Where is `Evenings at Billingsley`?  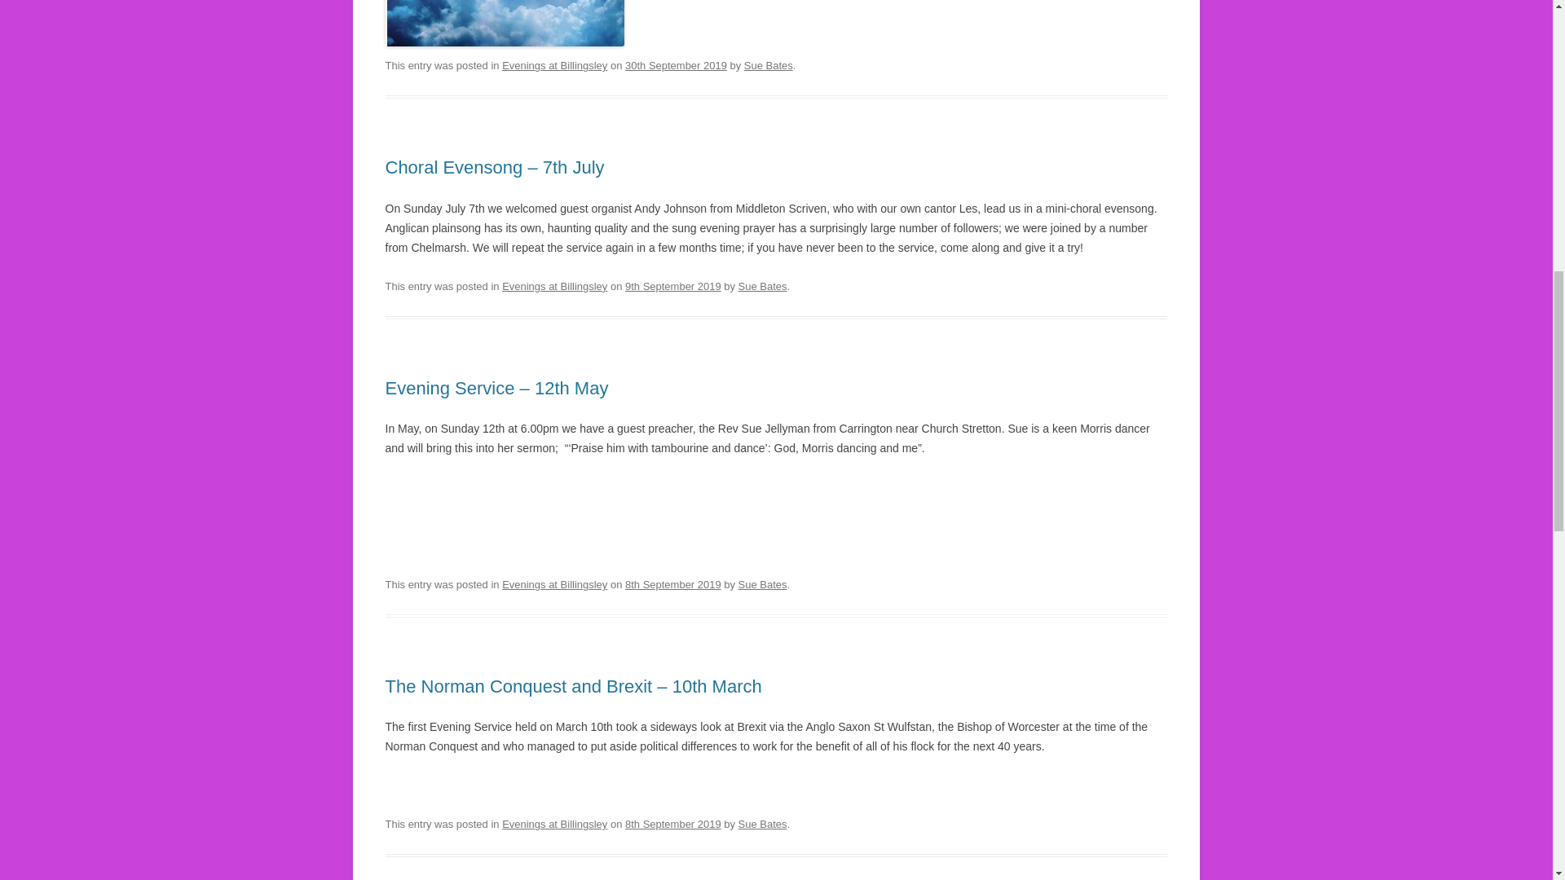 Evenings at Billingsley is located at coordinates (554, 583).